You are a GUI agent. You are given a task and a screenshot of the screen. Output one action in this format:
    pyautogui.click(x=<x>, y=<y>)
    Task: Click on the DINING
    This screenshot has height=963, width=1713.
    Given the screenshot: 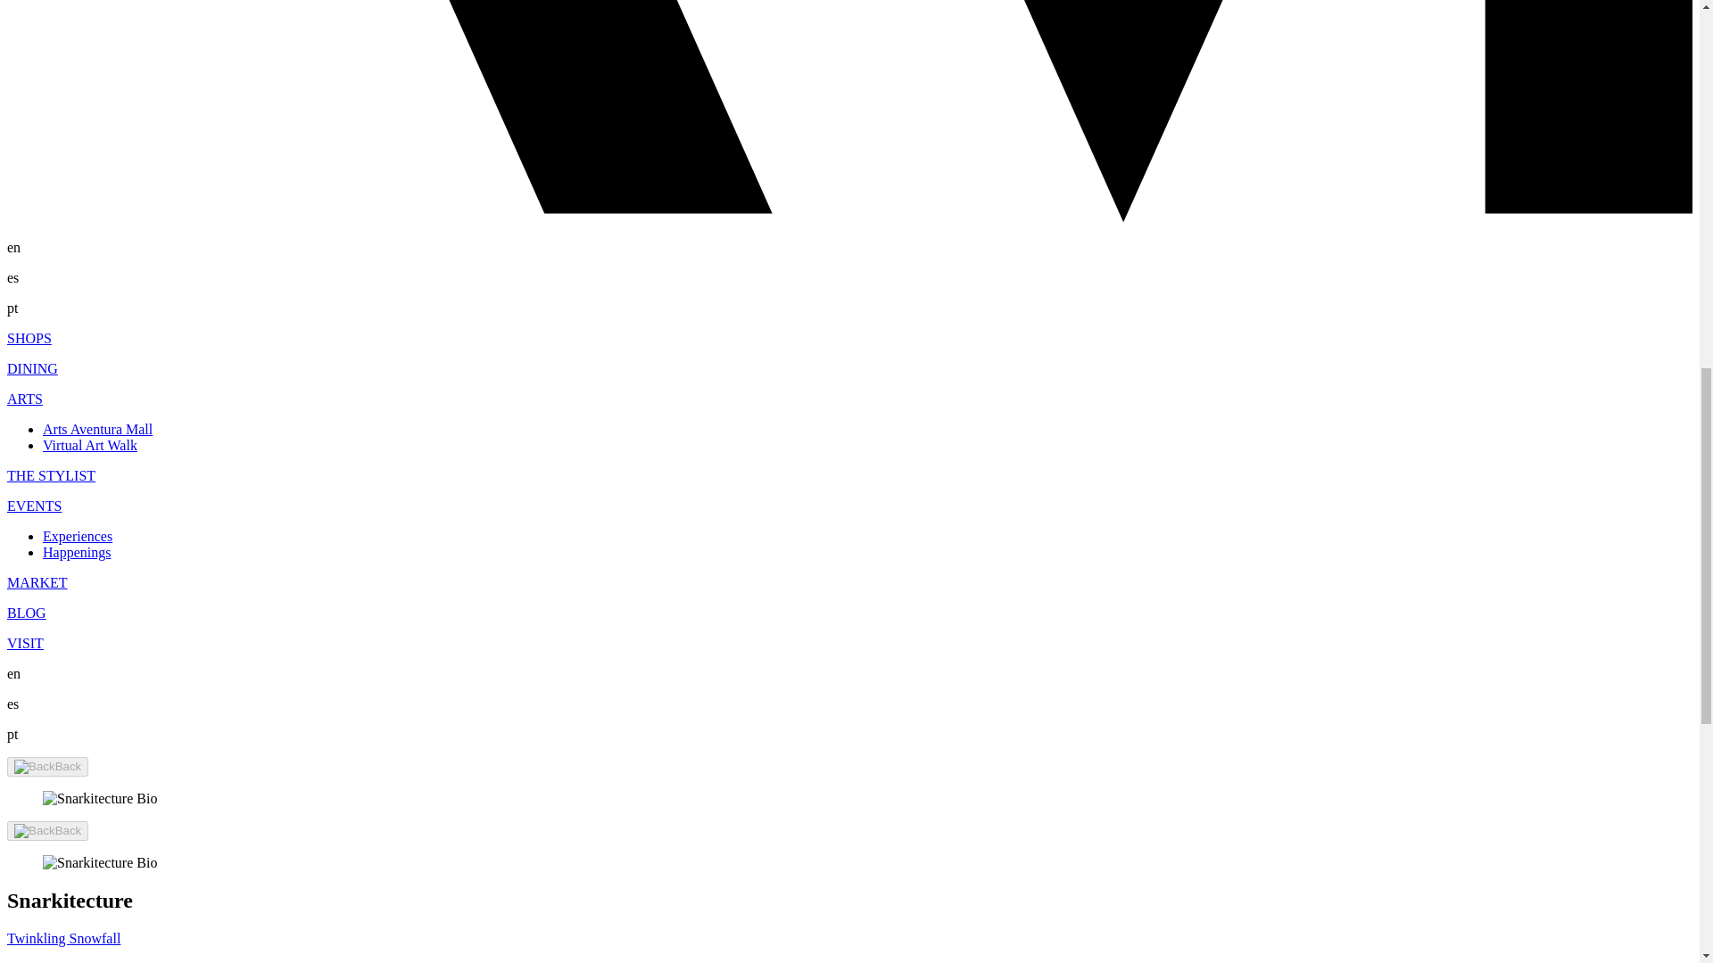 What is the action you would take?
    pyautogui.click(x=32, y=369)
    